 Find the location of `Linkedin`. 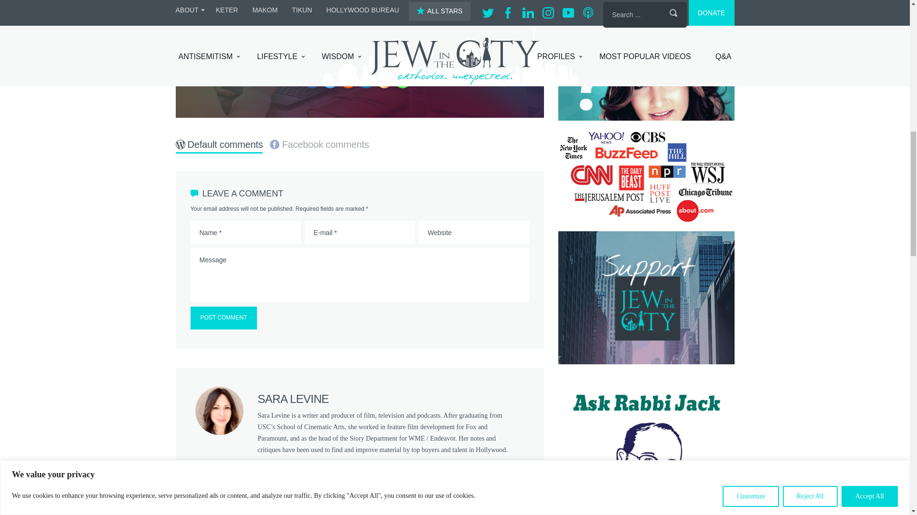

Linkedin is located at coordinates (366, 80).